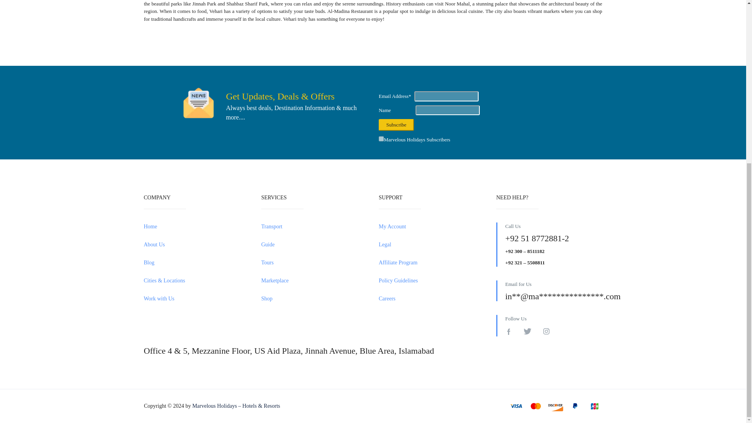 The height and width of the screenshot is (423, 752). Describe the element at coordinates (314, 298) in the screenshot. I see `Shop` at that location.